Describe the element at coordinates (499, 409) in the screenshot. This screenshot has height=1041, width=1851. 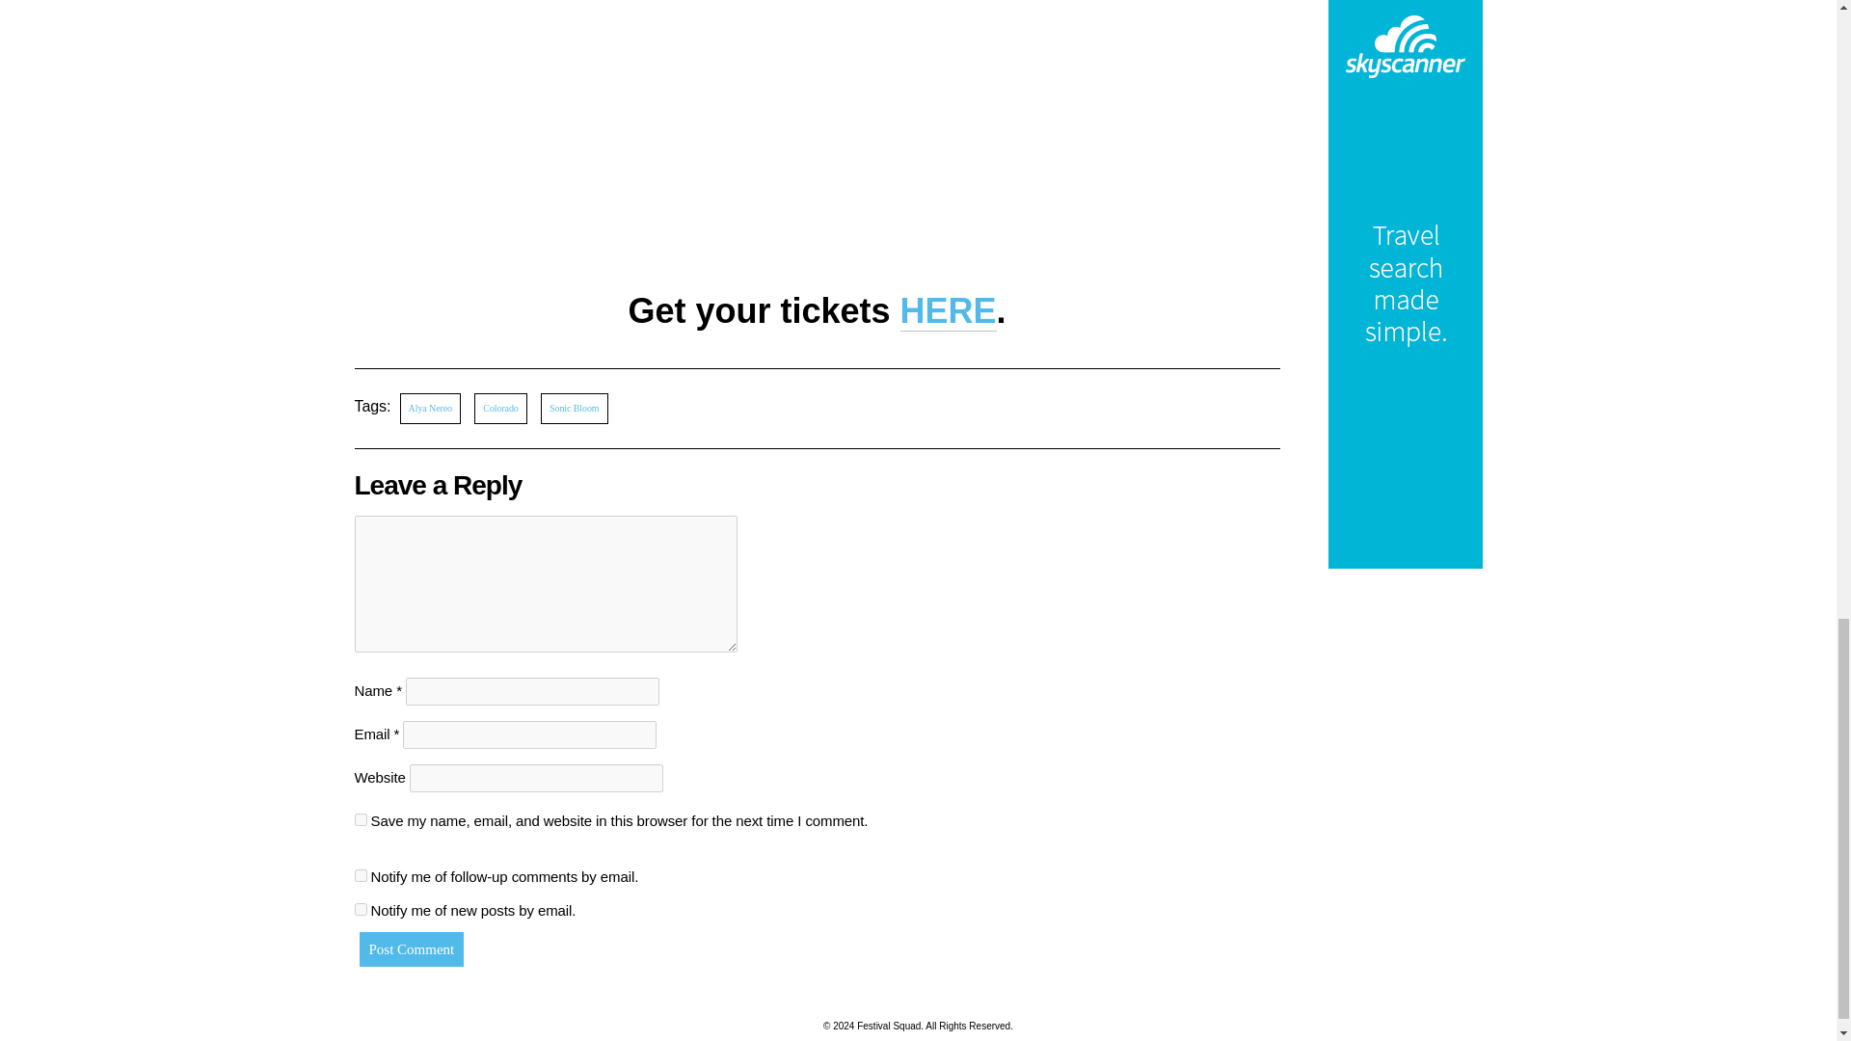
I see `Colorado` at that location.